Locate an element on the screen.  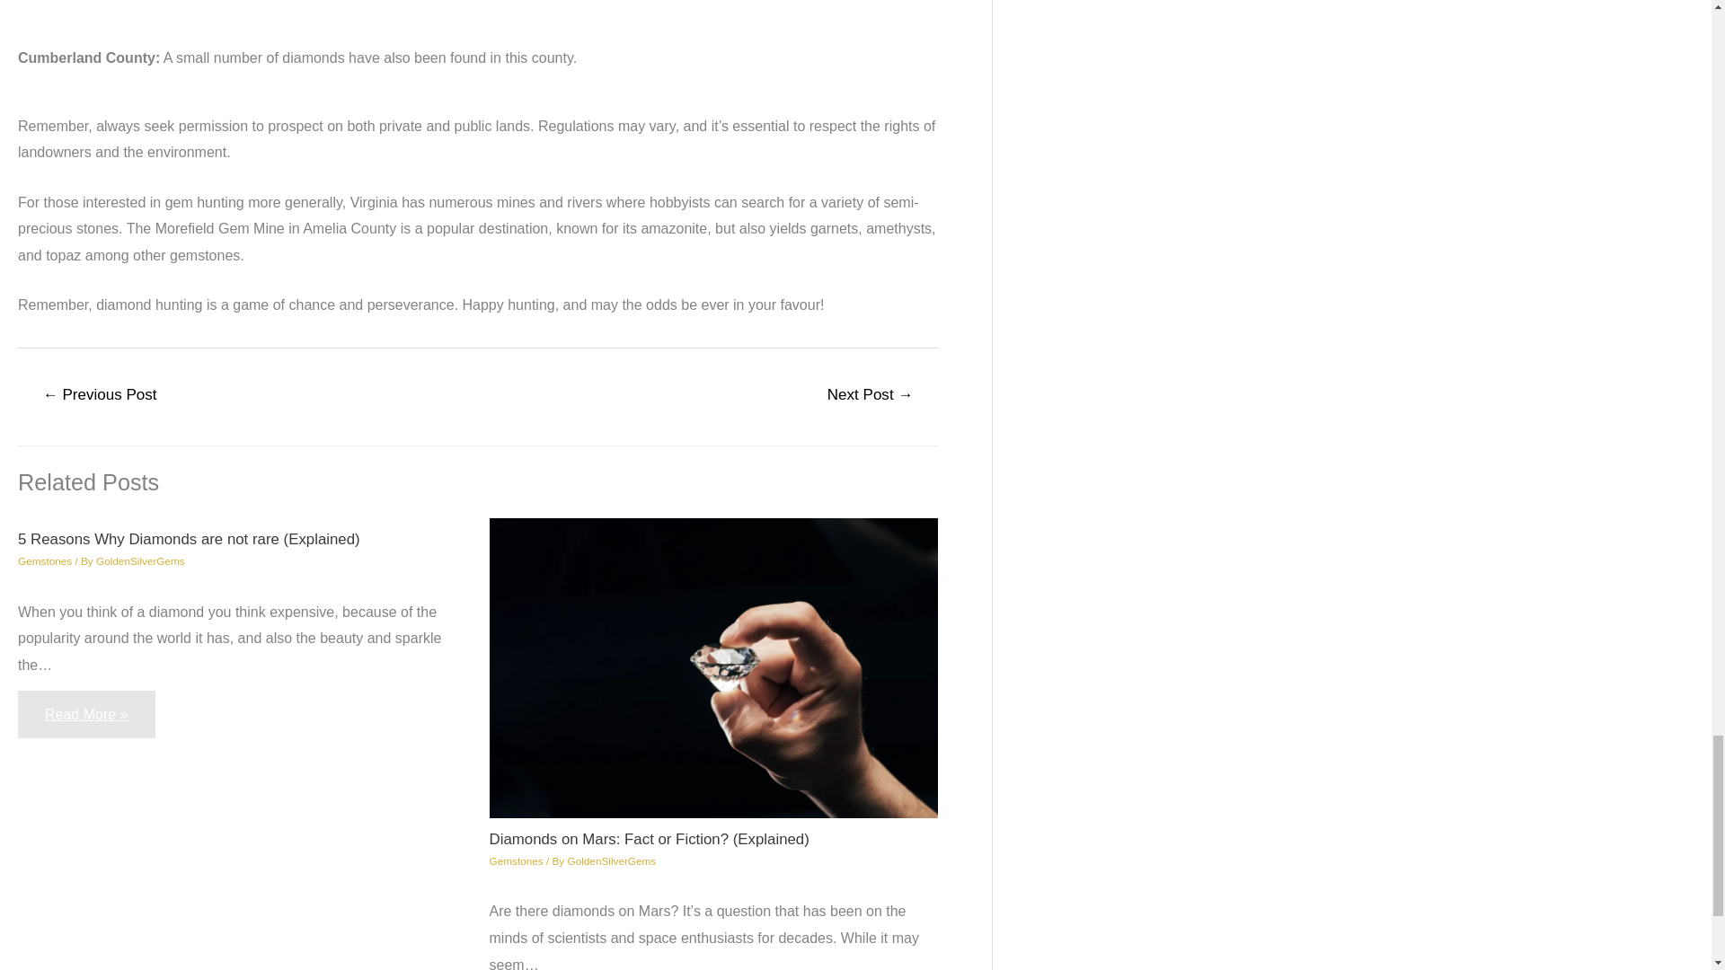
View all posts by GoldenSilverGems is located at coordinates (611, 860).